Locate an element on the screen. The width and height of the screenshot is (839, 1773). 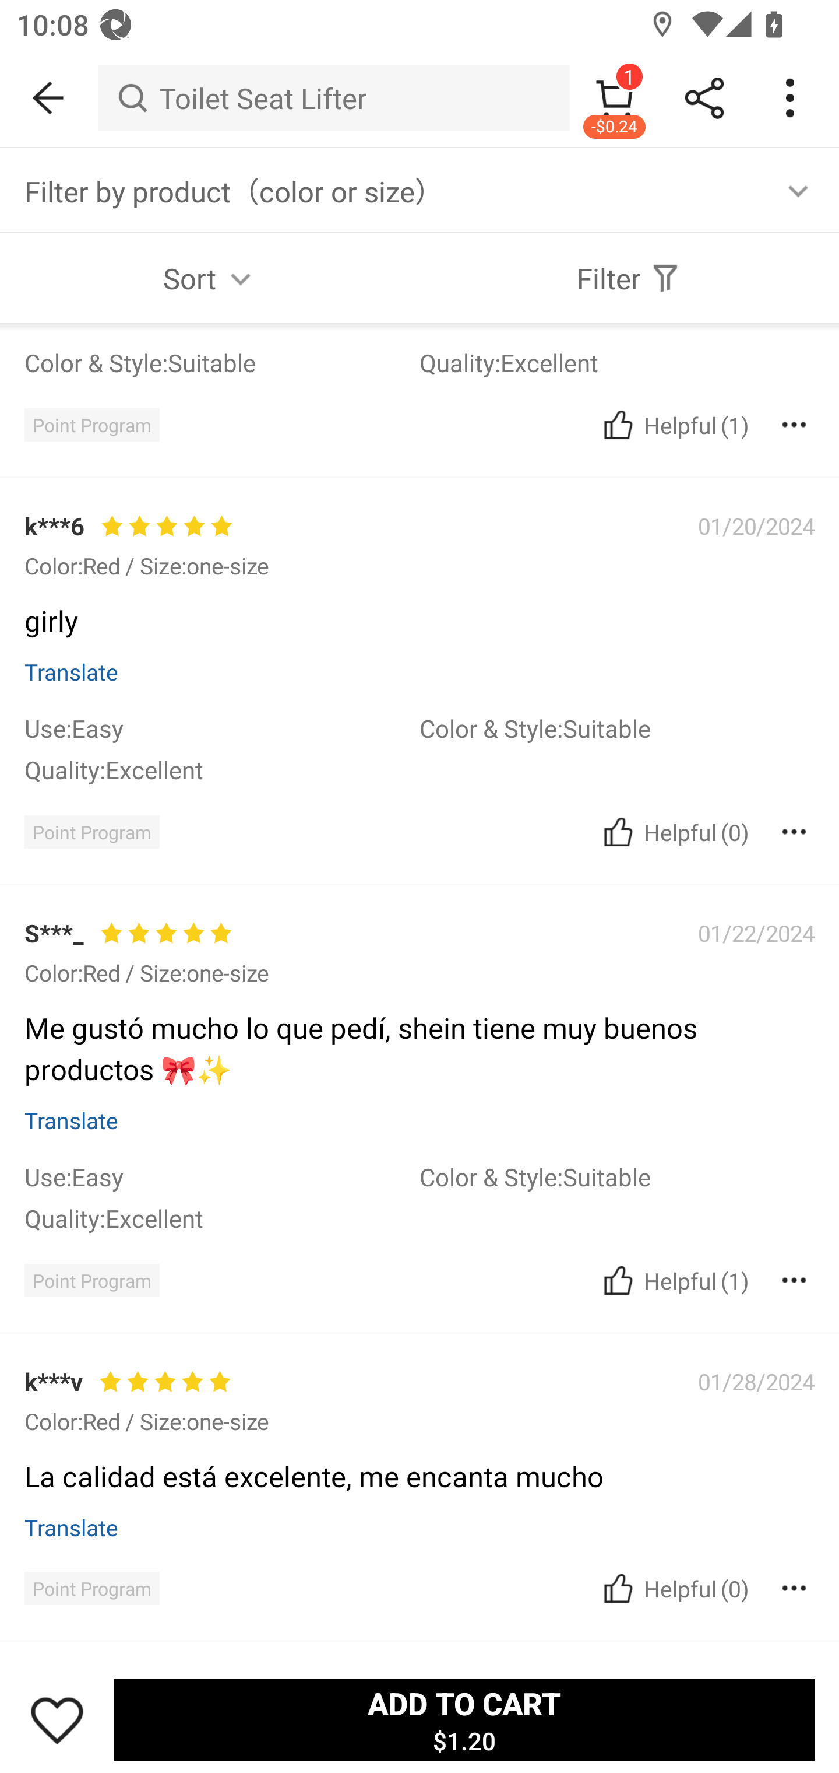
Translate is located at coordinates (71, 1119).